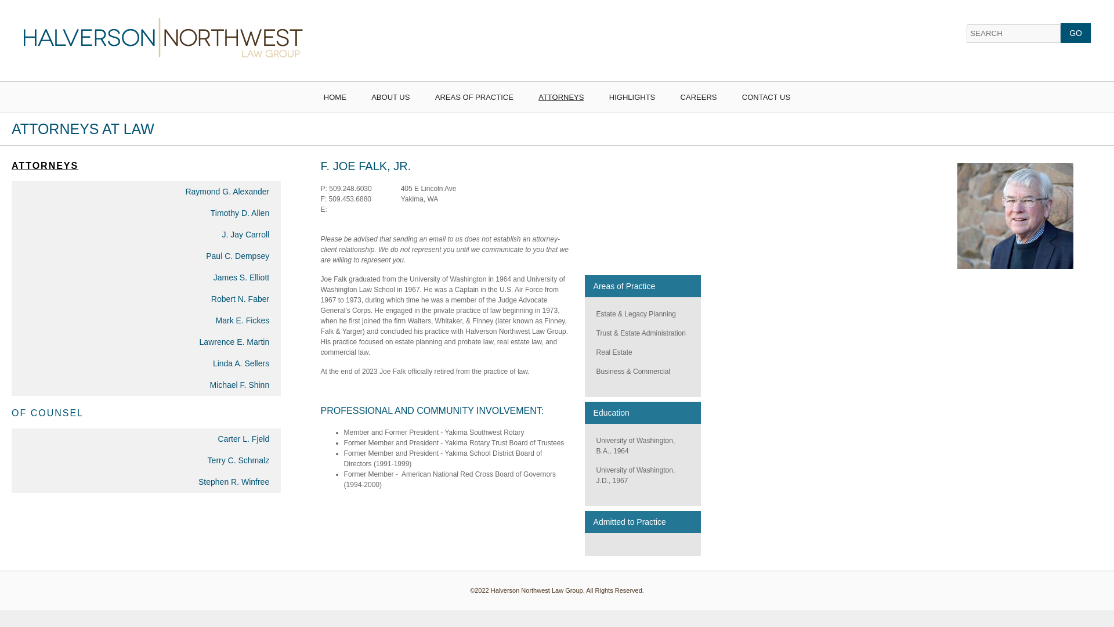  What do you see at coordinates (766, 98) in the screenshot?
I see `CONTACT US` at bounding box center [766, 98].